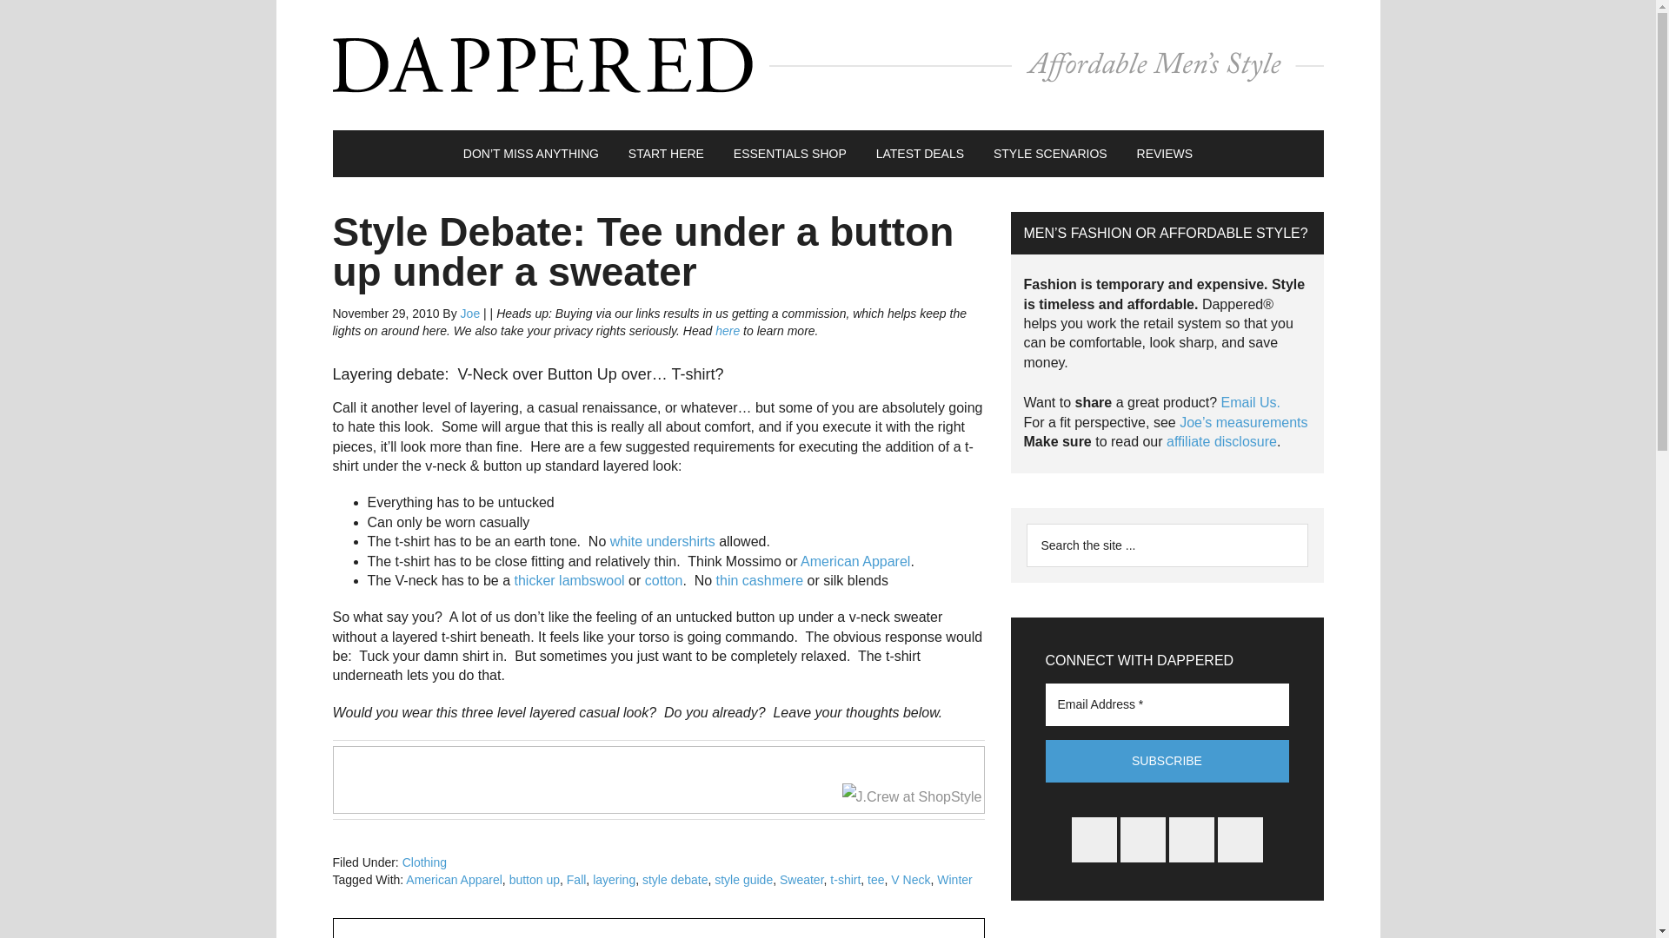  Describe the element at coordinates (666, 154) in the screenshot. I see `START HERE` at that location.